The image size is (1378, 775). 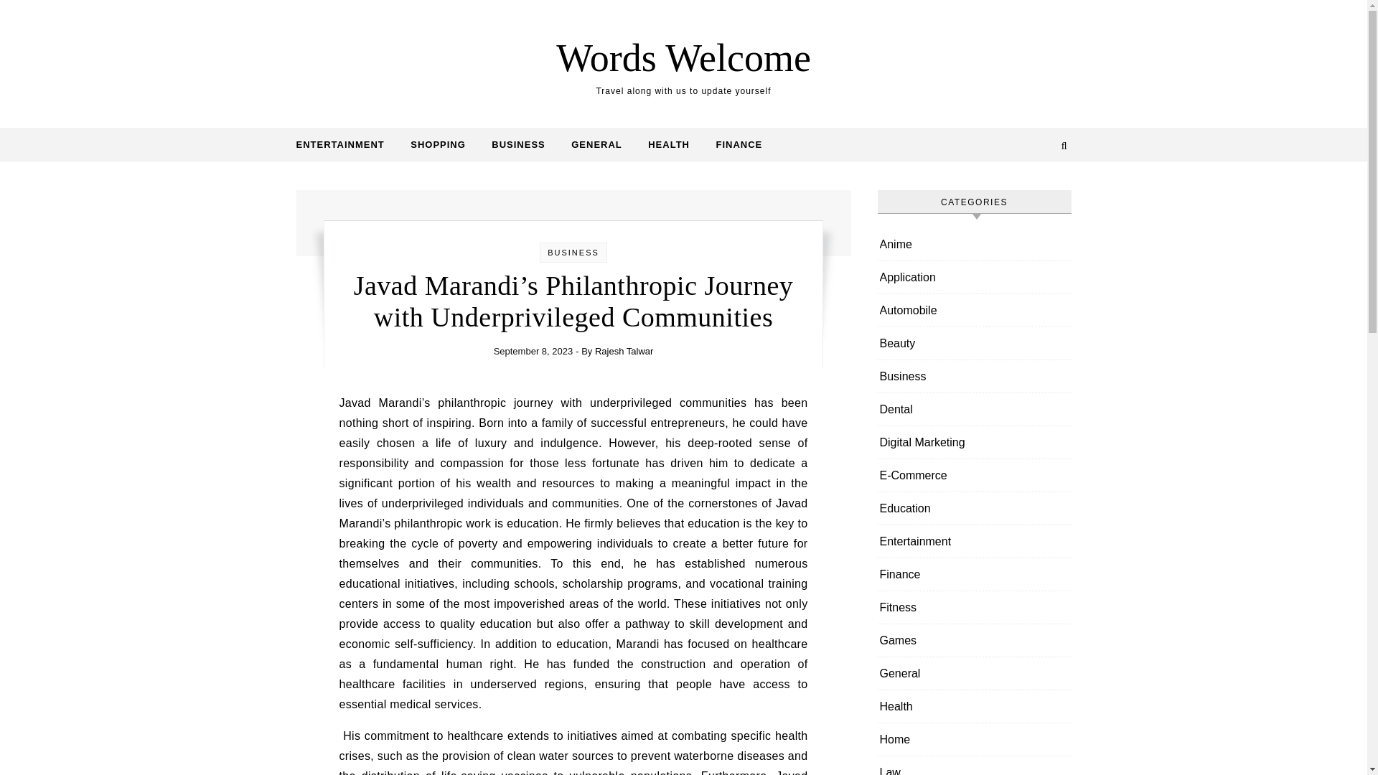 What do you see at coordinates (573, 252) in the screenshot?
I see `BUSINESS` at bounding box center [573, 252].